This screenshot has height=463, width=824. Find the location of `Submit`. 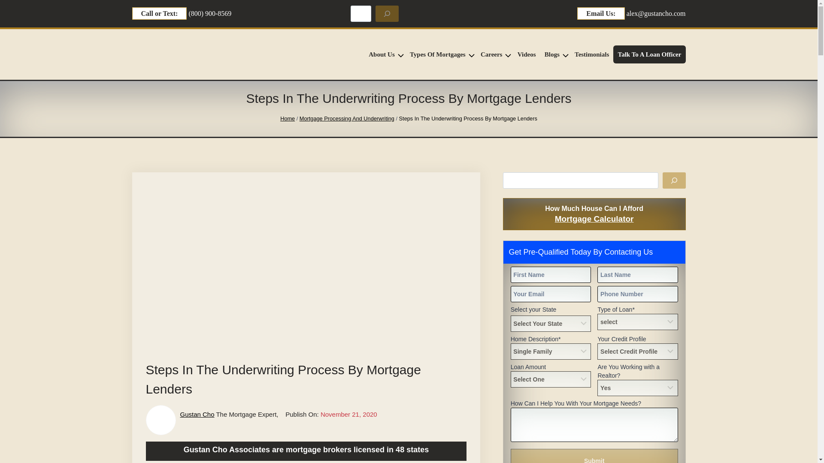

Submit is located at coordinates (594, 456).